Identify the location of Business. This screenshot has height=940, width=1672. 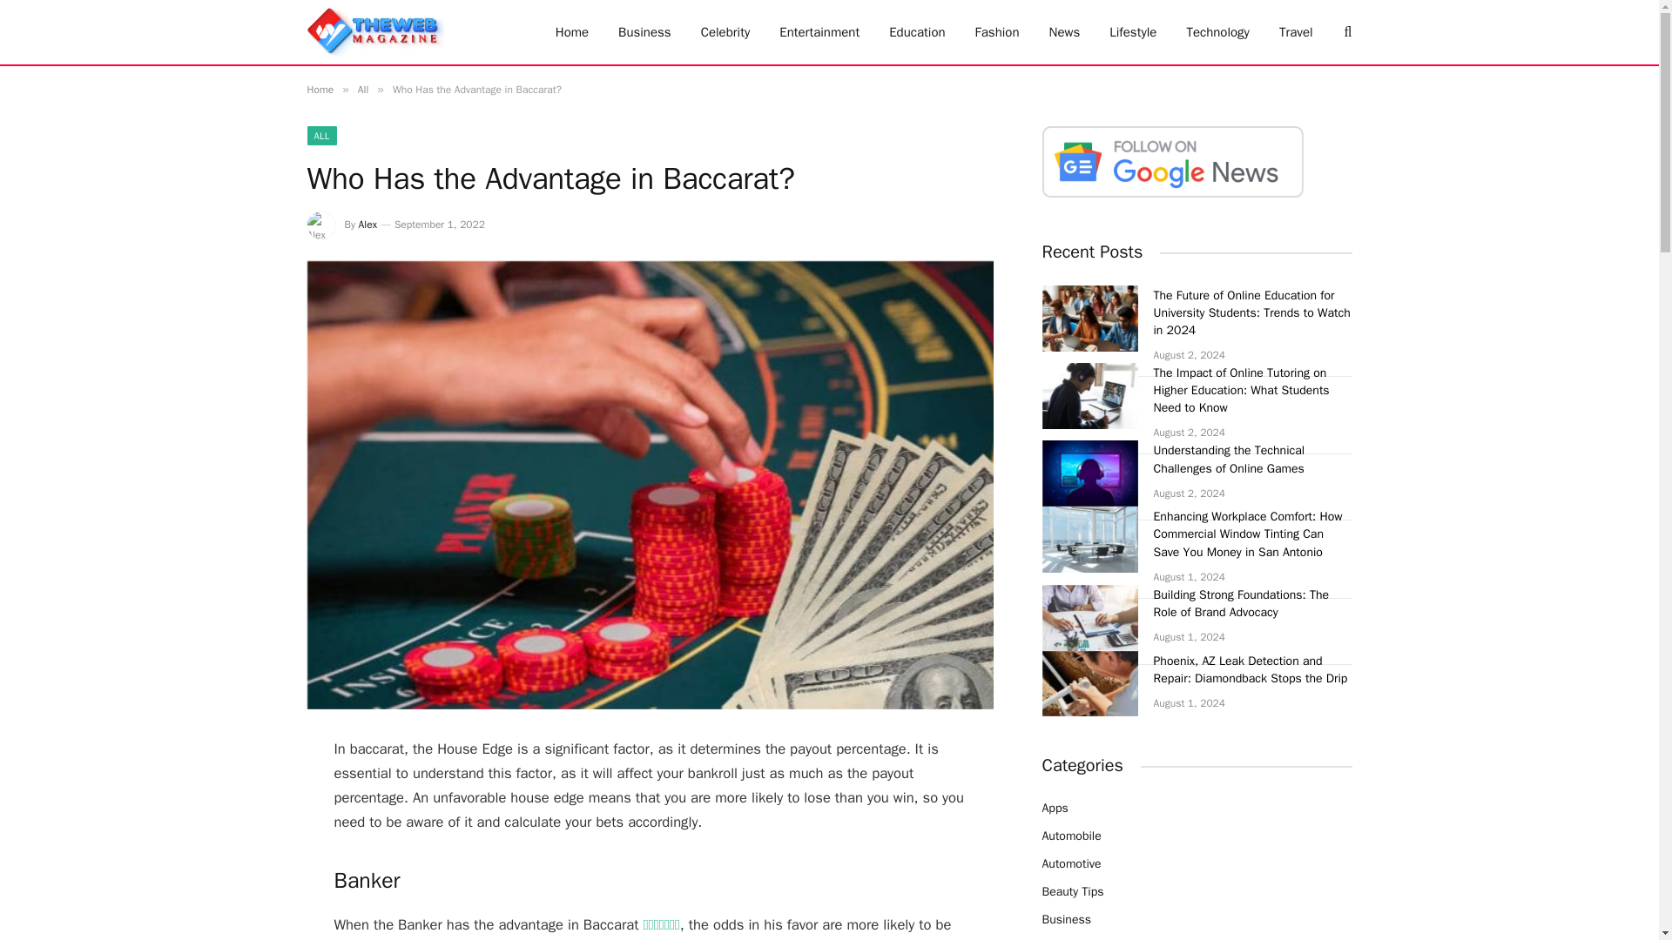
(644, 32).